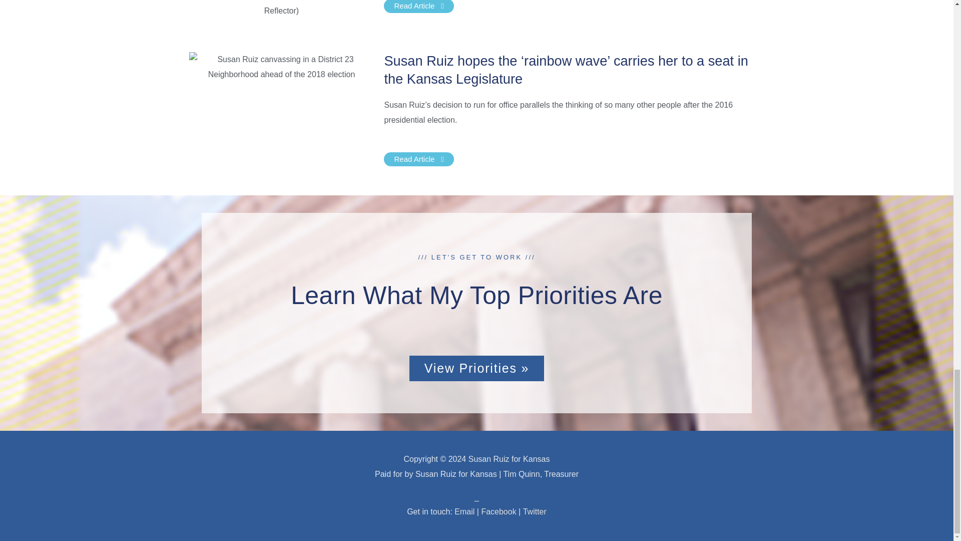  I want to click on Read Article, so click(418, 6).